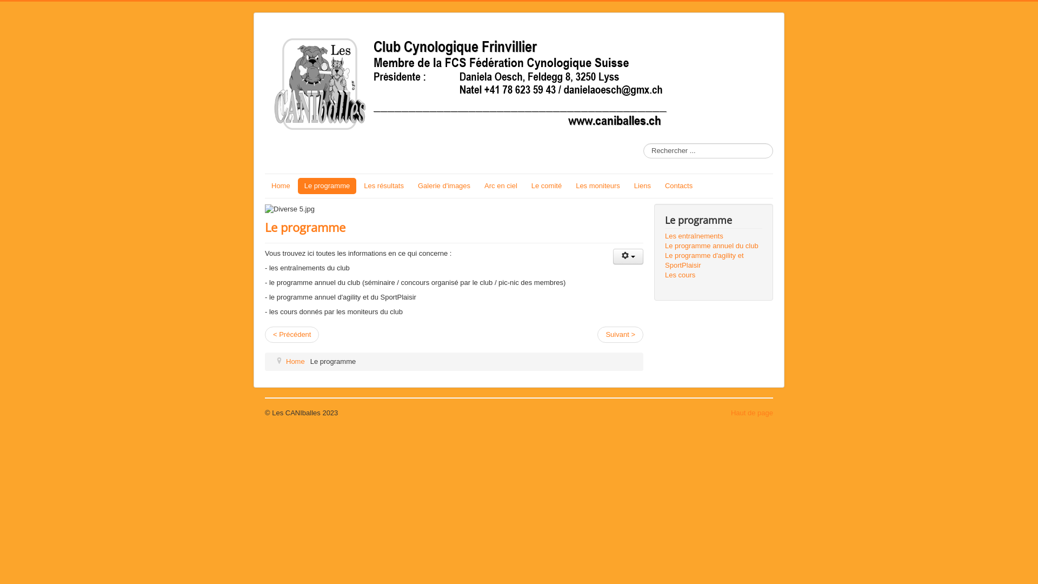  Describe the element at coordinates (444, 186) in the screenshot. I see `Galerie d'images` at that location.